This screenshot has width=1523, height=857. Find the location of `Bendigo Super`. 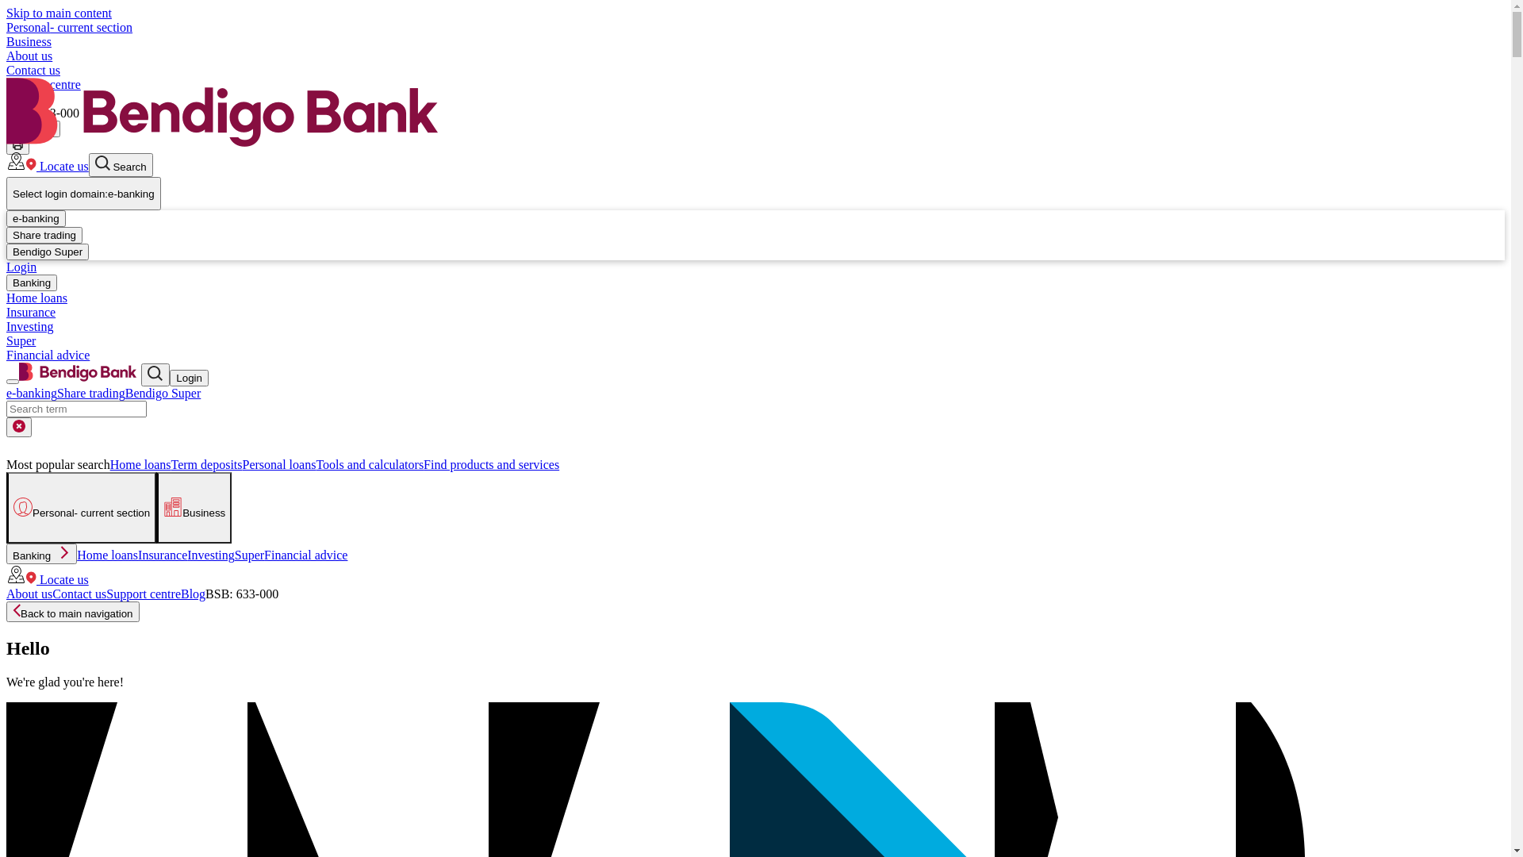

Bendigo Super is located at coordinates (48, 252).